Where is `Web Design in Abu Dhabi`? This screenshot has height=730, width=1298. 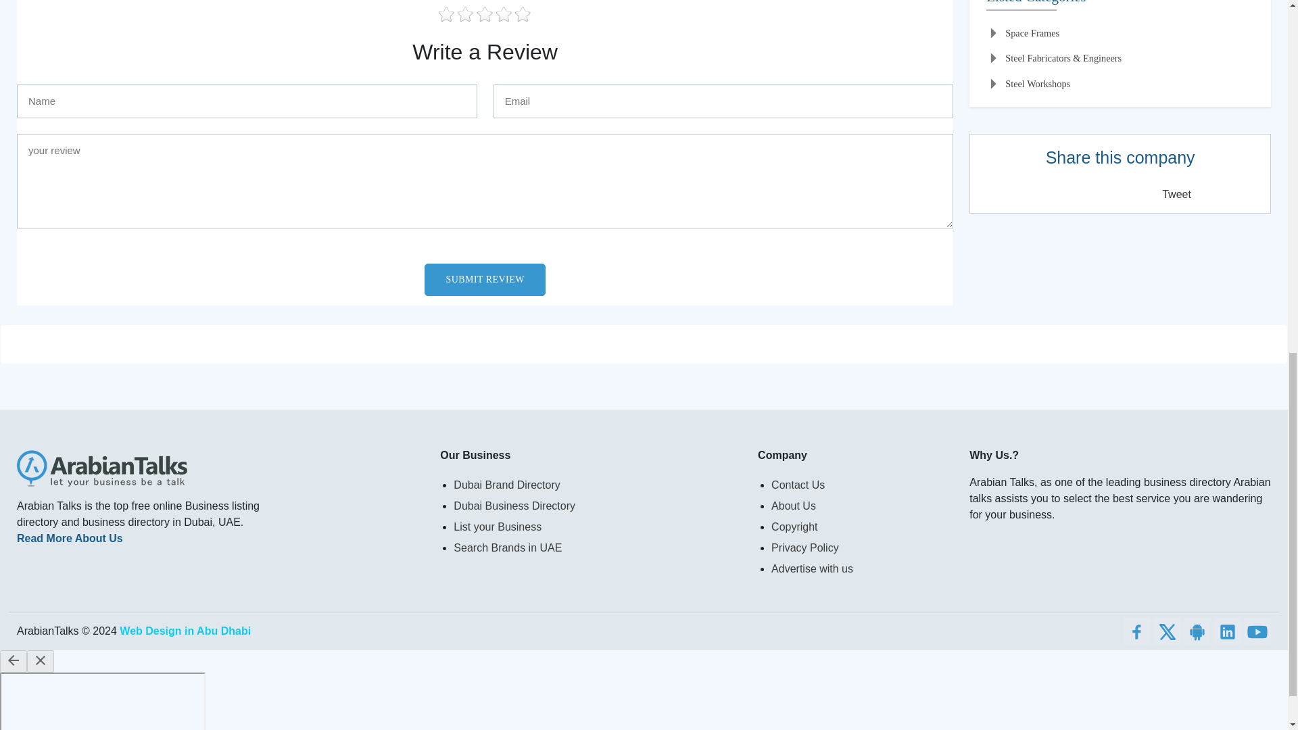 Web Design in Abu Dhabi is located at coordinates (185, 630).